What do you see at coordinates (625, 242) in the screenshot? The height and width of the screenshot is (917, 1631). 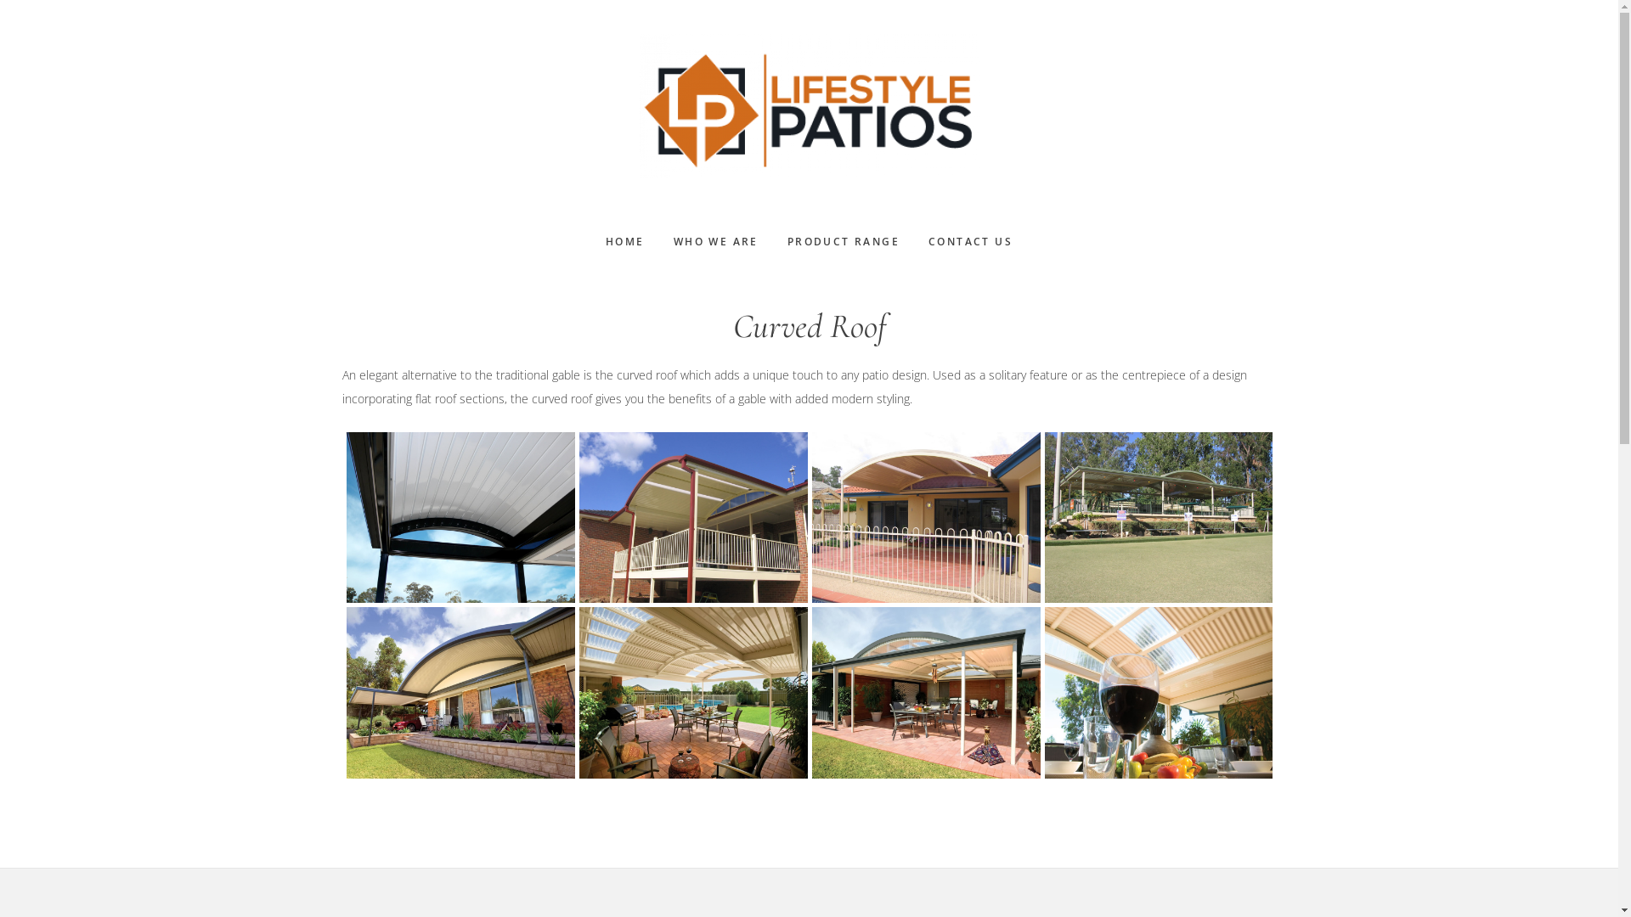 I see `HOME` at bounding box center [625, 242].